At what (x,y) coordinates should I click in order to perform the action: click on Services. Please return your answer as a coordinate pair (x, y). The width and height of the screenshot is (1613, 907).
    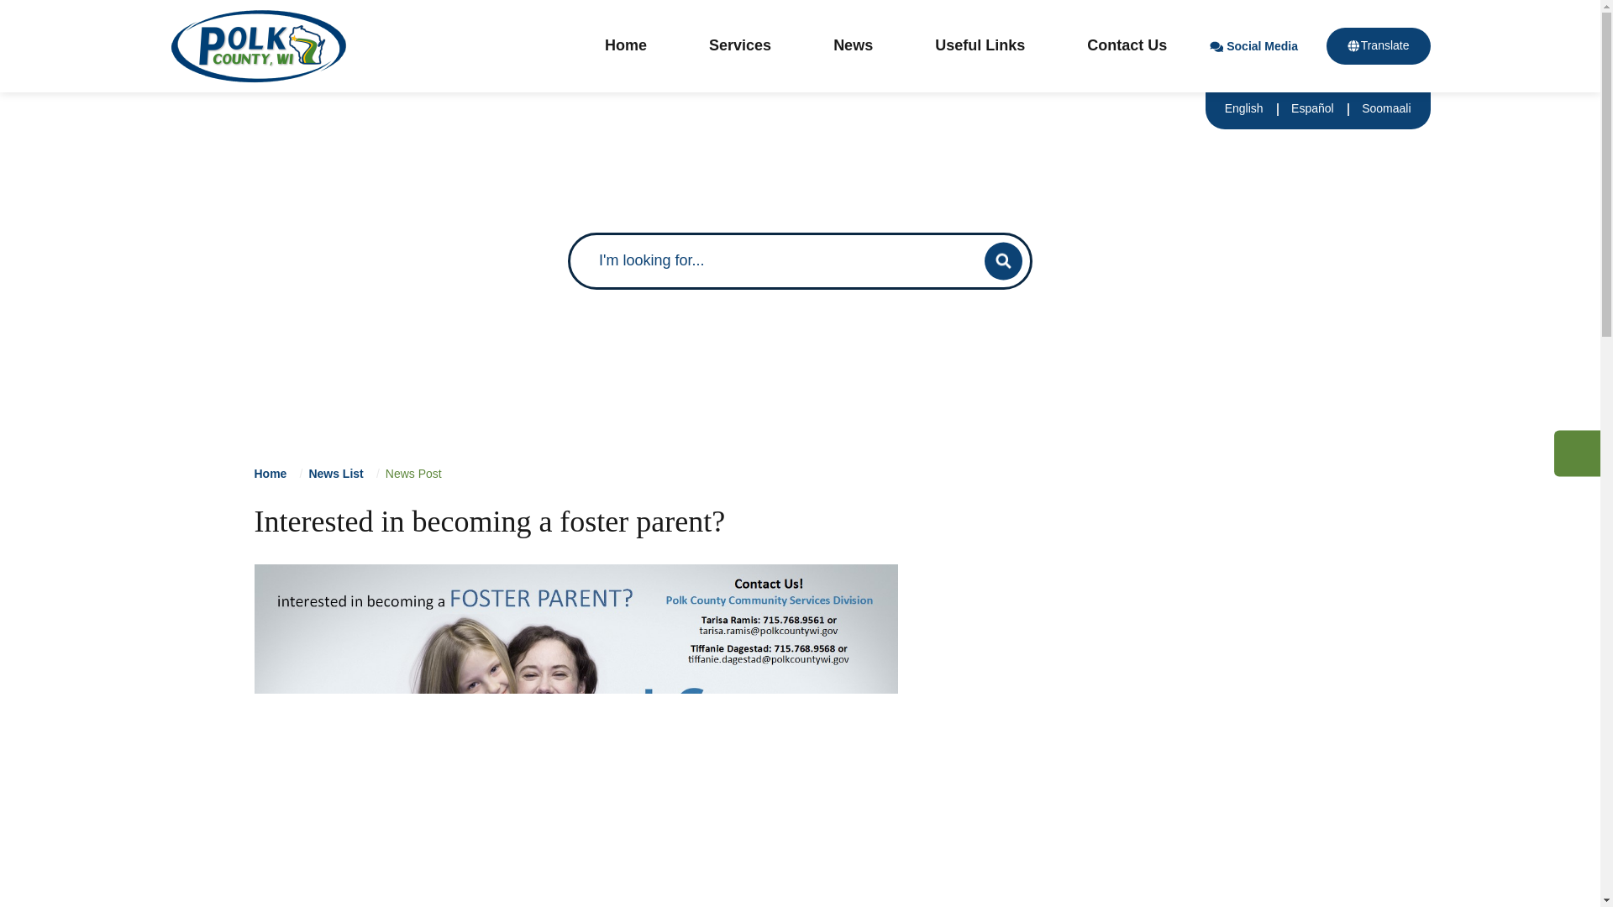
    Looking at the image, I should click on (739, 46).